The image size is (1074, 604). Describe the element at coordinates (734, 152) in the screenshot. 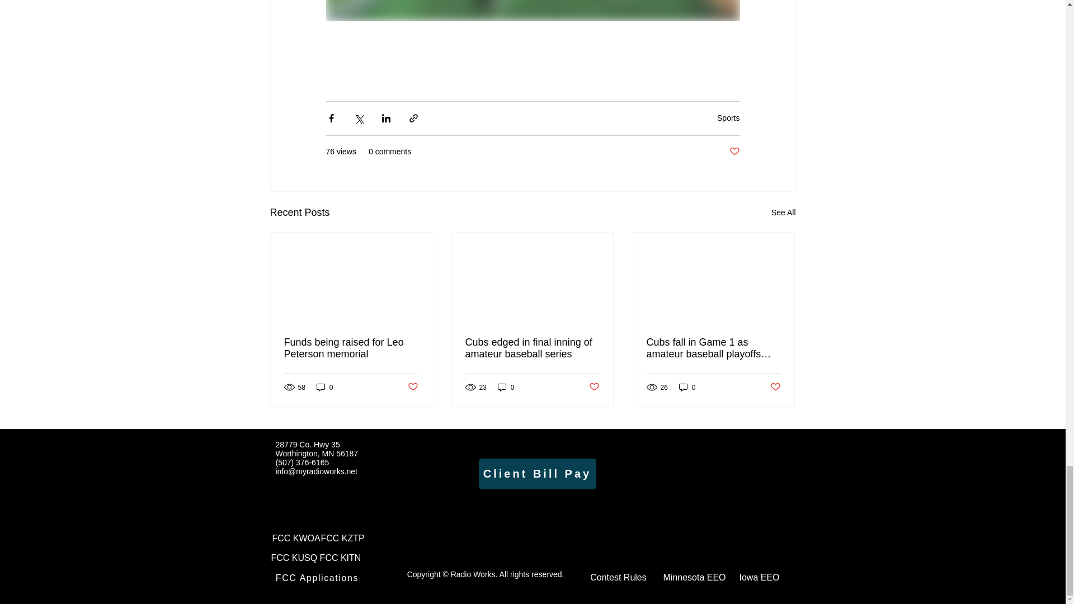

I see `Post not marked as liked` at that location.